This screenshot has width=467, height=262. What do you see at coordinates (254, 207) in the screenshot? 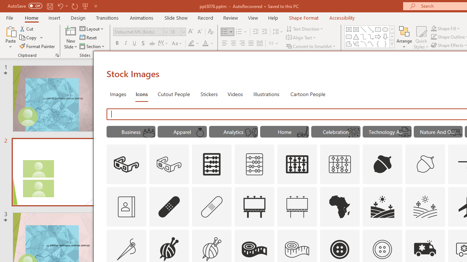
I see `AutomationID: Icons_Advertising` at bounding box center [254, 207].